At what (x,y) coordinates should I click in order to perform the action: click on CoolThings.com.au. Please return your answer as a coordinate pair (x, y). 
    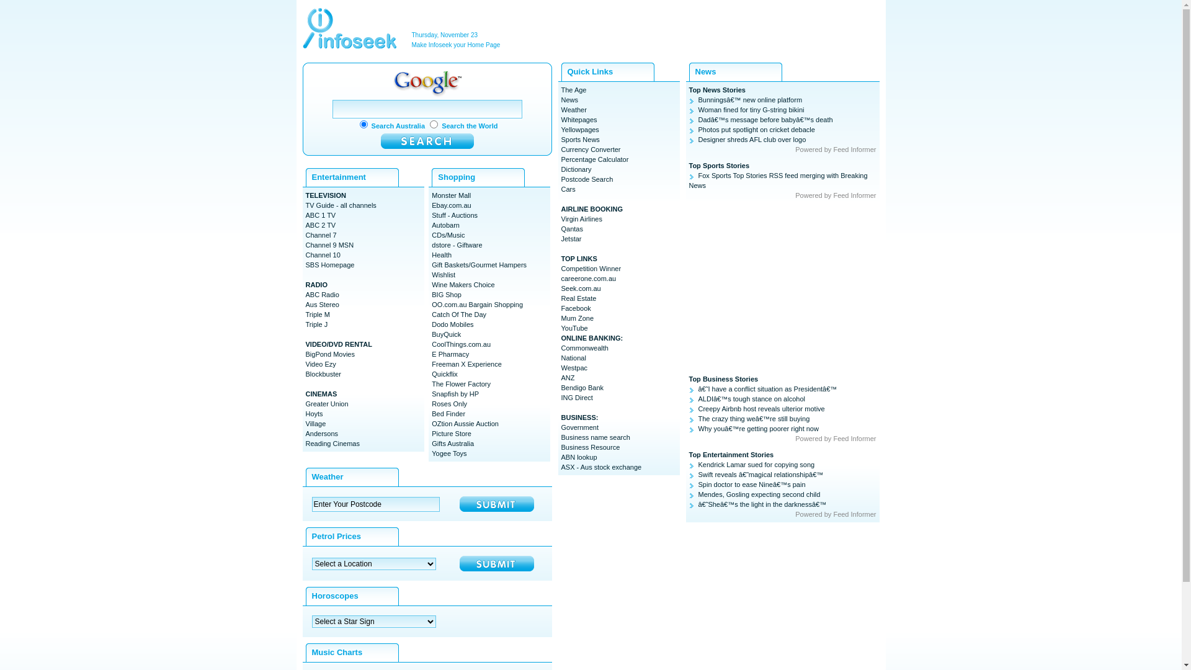
    Looking at the image, I should click on (462, 344).